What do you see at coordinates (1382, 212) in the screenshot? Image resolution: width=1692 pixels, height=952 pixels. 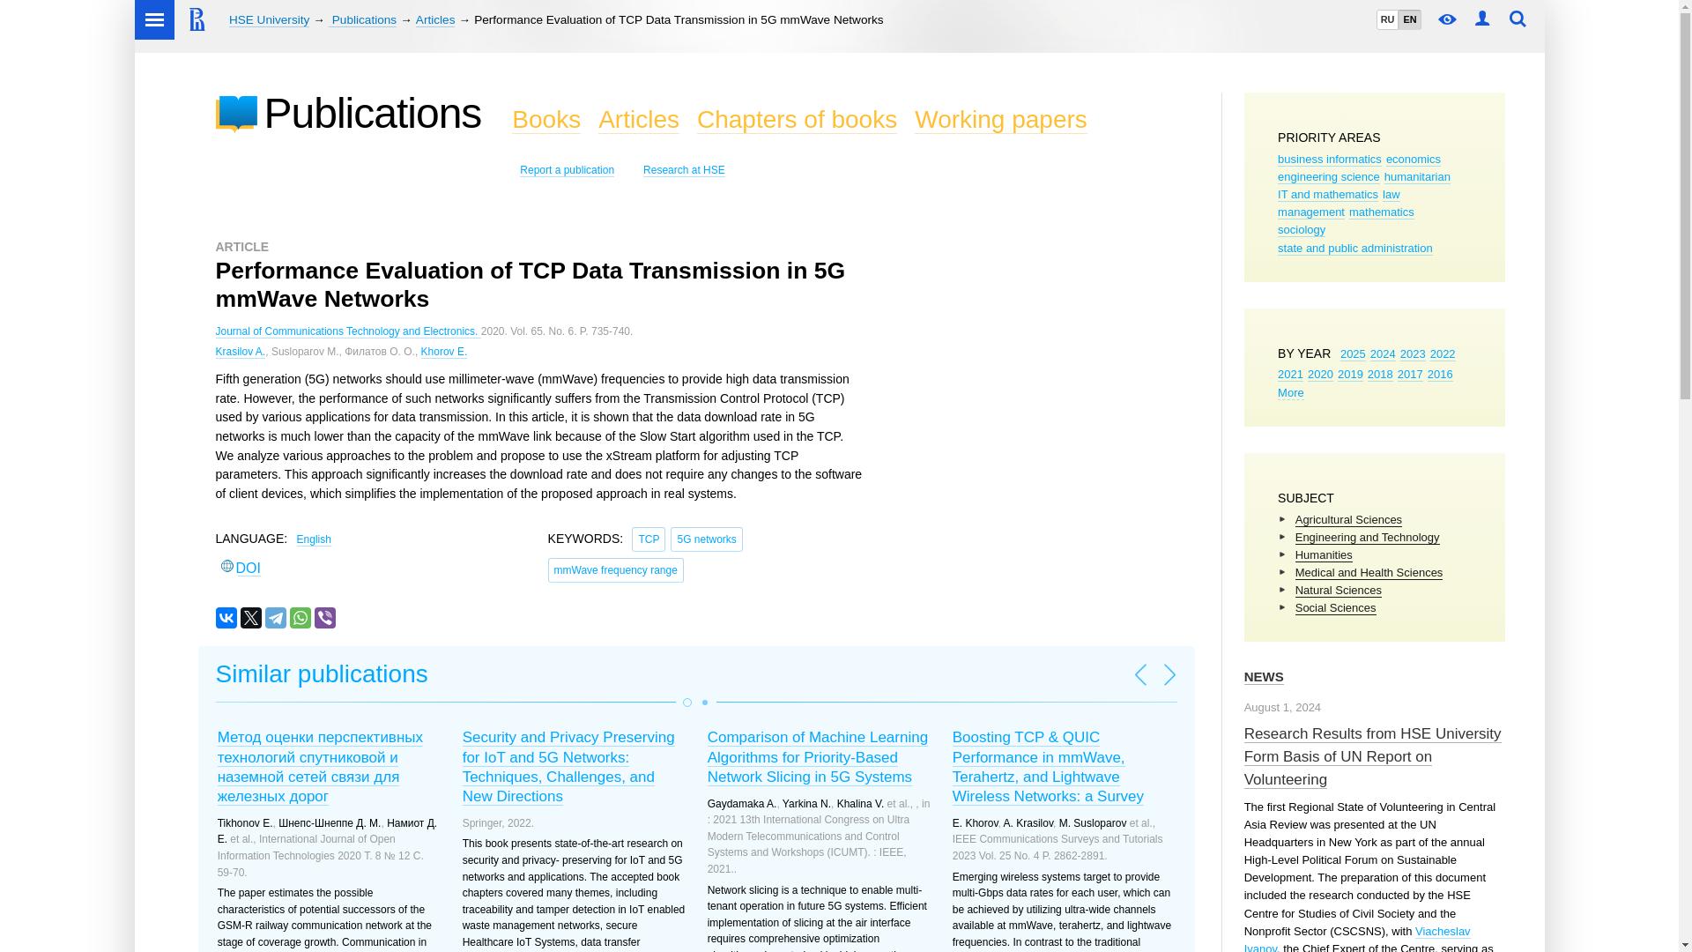 I see `mathematics` at bounding box center [1382, 212].